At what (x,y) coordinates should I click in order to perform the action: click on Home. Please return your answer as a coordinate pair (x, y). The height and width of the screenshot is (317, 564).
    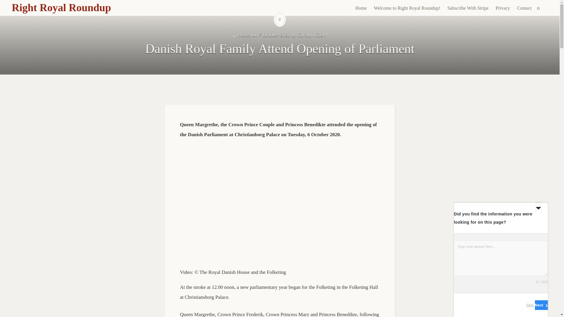
    Looking at the image, I should click on (361, 8).